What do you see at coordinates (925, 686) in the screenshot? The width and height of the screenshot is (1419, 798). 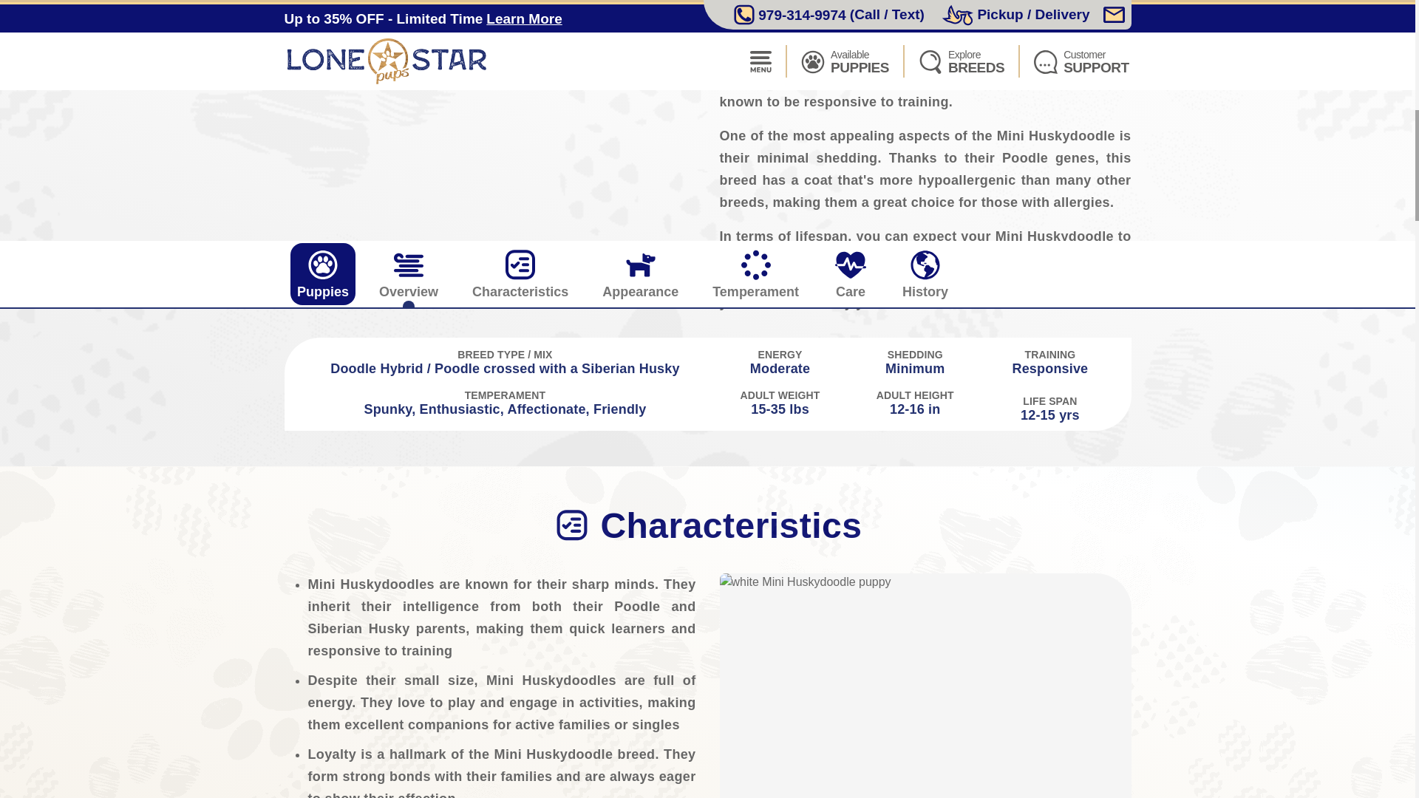 I see `white Mini Huskydoodle puppy outside` at bounding box center [925, 686].